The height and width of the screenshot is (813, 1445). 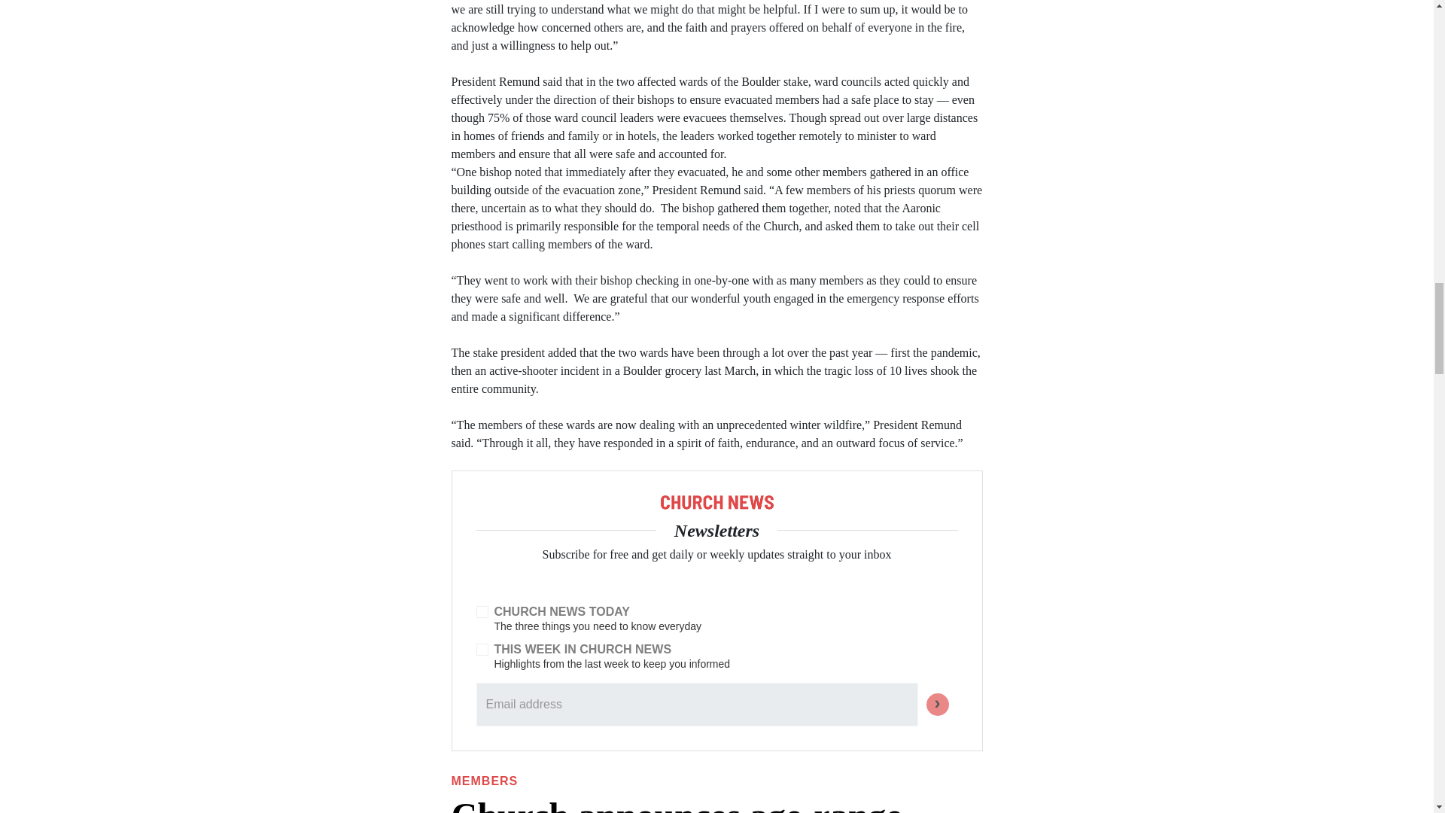 I want to click on MEMBERS, so click(x=485, y=781).